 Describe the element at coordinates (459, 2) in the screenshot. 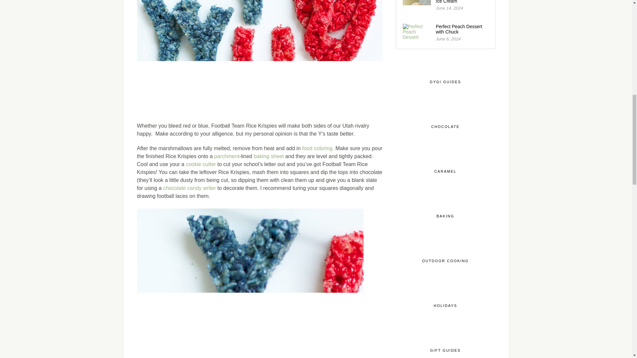

I see `Mastering Homemade Ice Cream` at that location.